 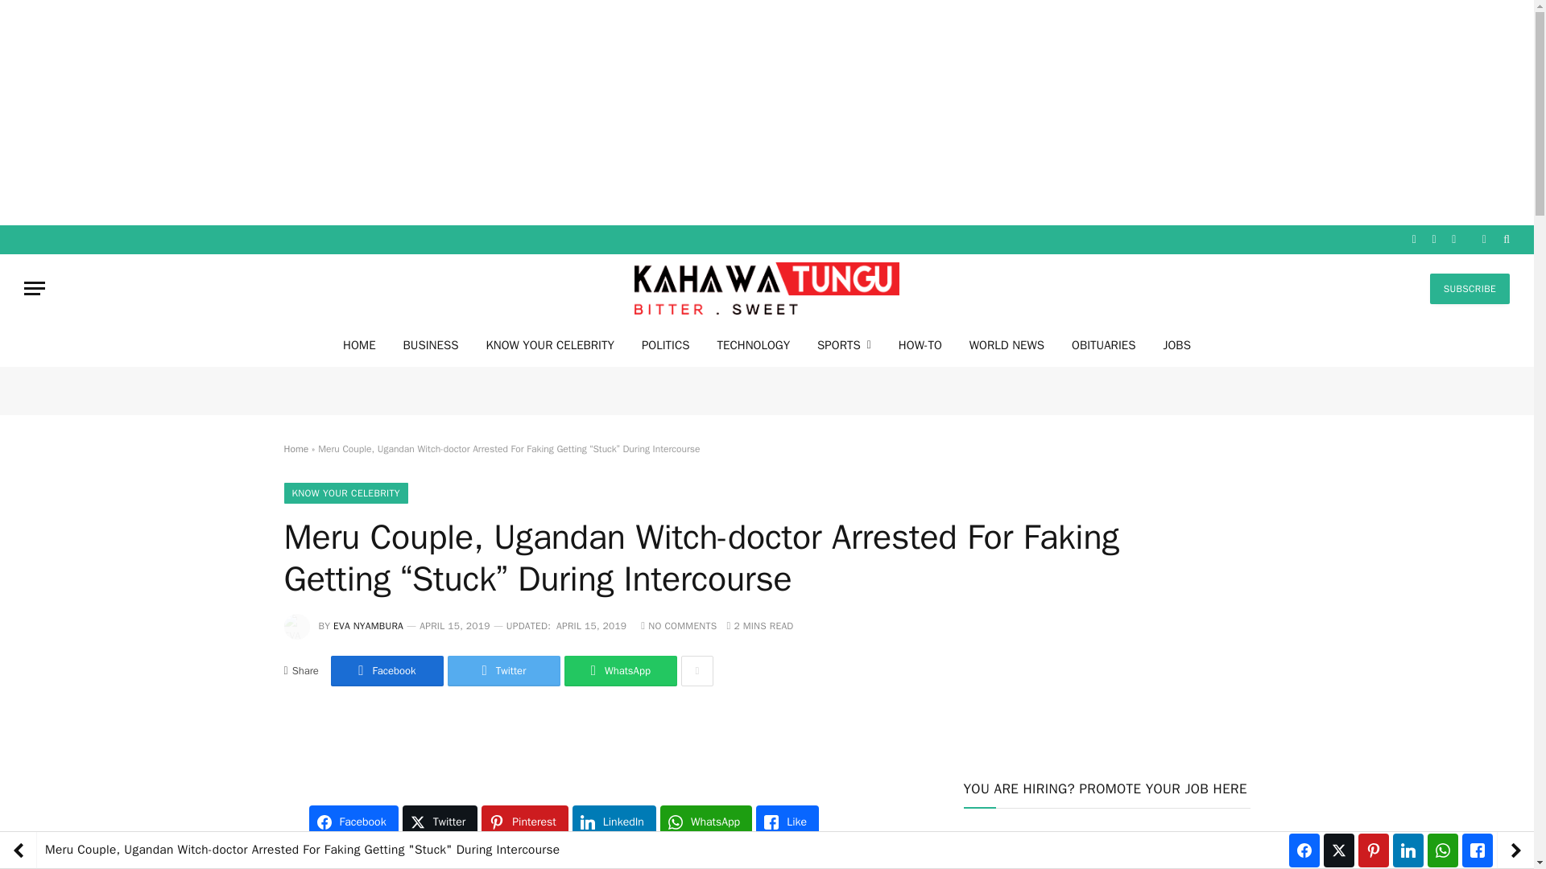 What do you see at coordinates (504, 671) in the screenshot?
I see `Twitter` at bounding box center [504, 671].